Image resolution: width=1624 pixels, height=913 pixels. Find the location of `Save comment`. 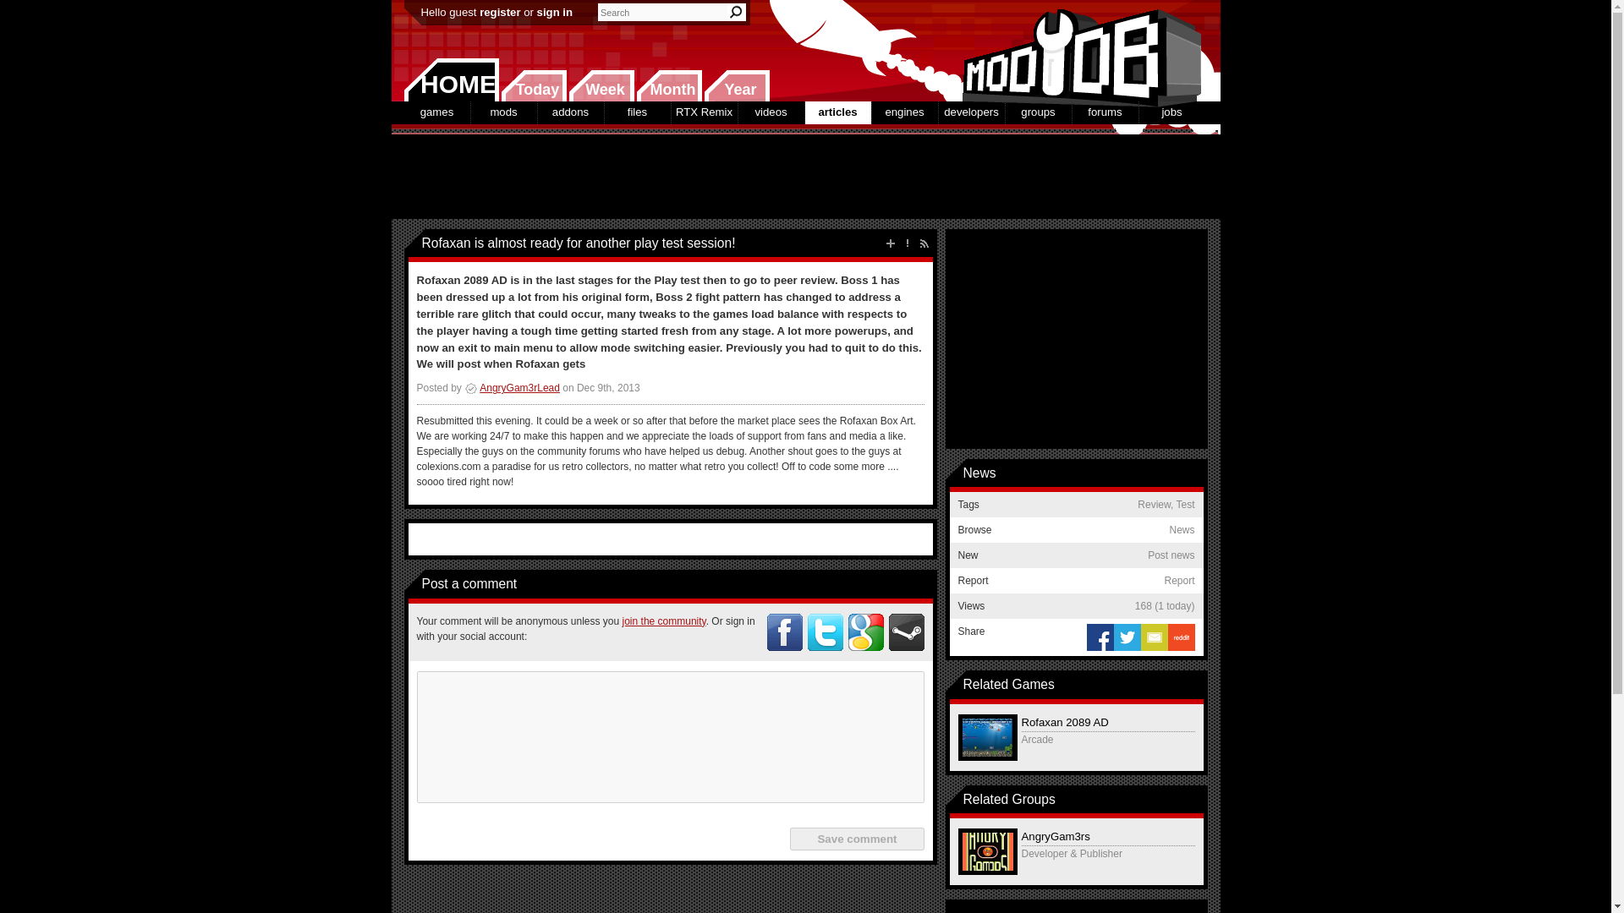

Save comment is located at coordinates (856, 839).